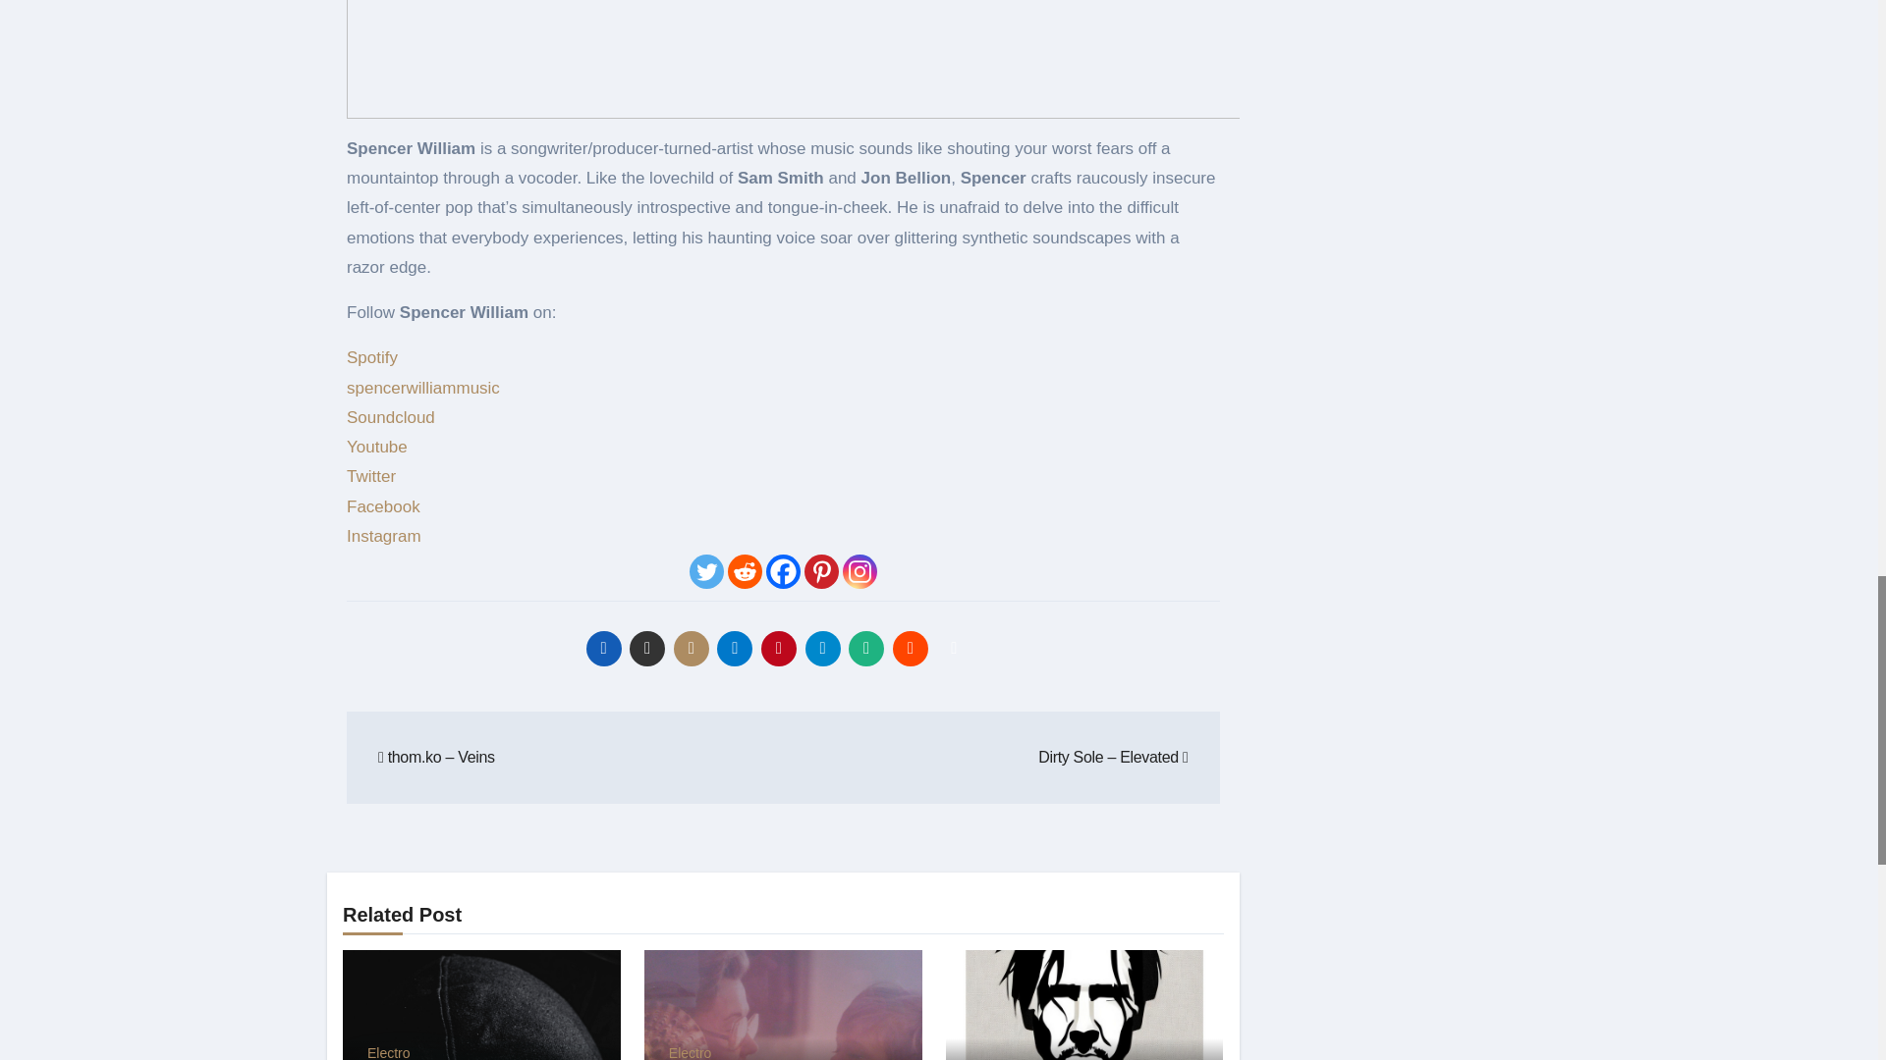 The height and width of the screenshot is (1060, 1886). What do you see at coordinates (821, 571) in the screenshot?
I see `Pinterest` at bounding box center [821, 571].